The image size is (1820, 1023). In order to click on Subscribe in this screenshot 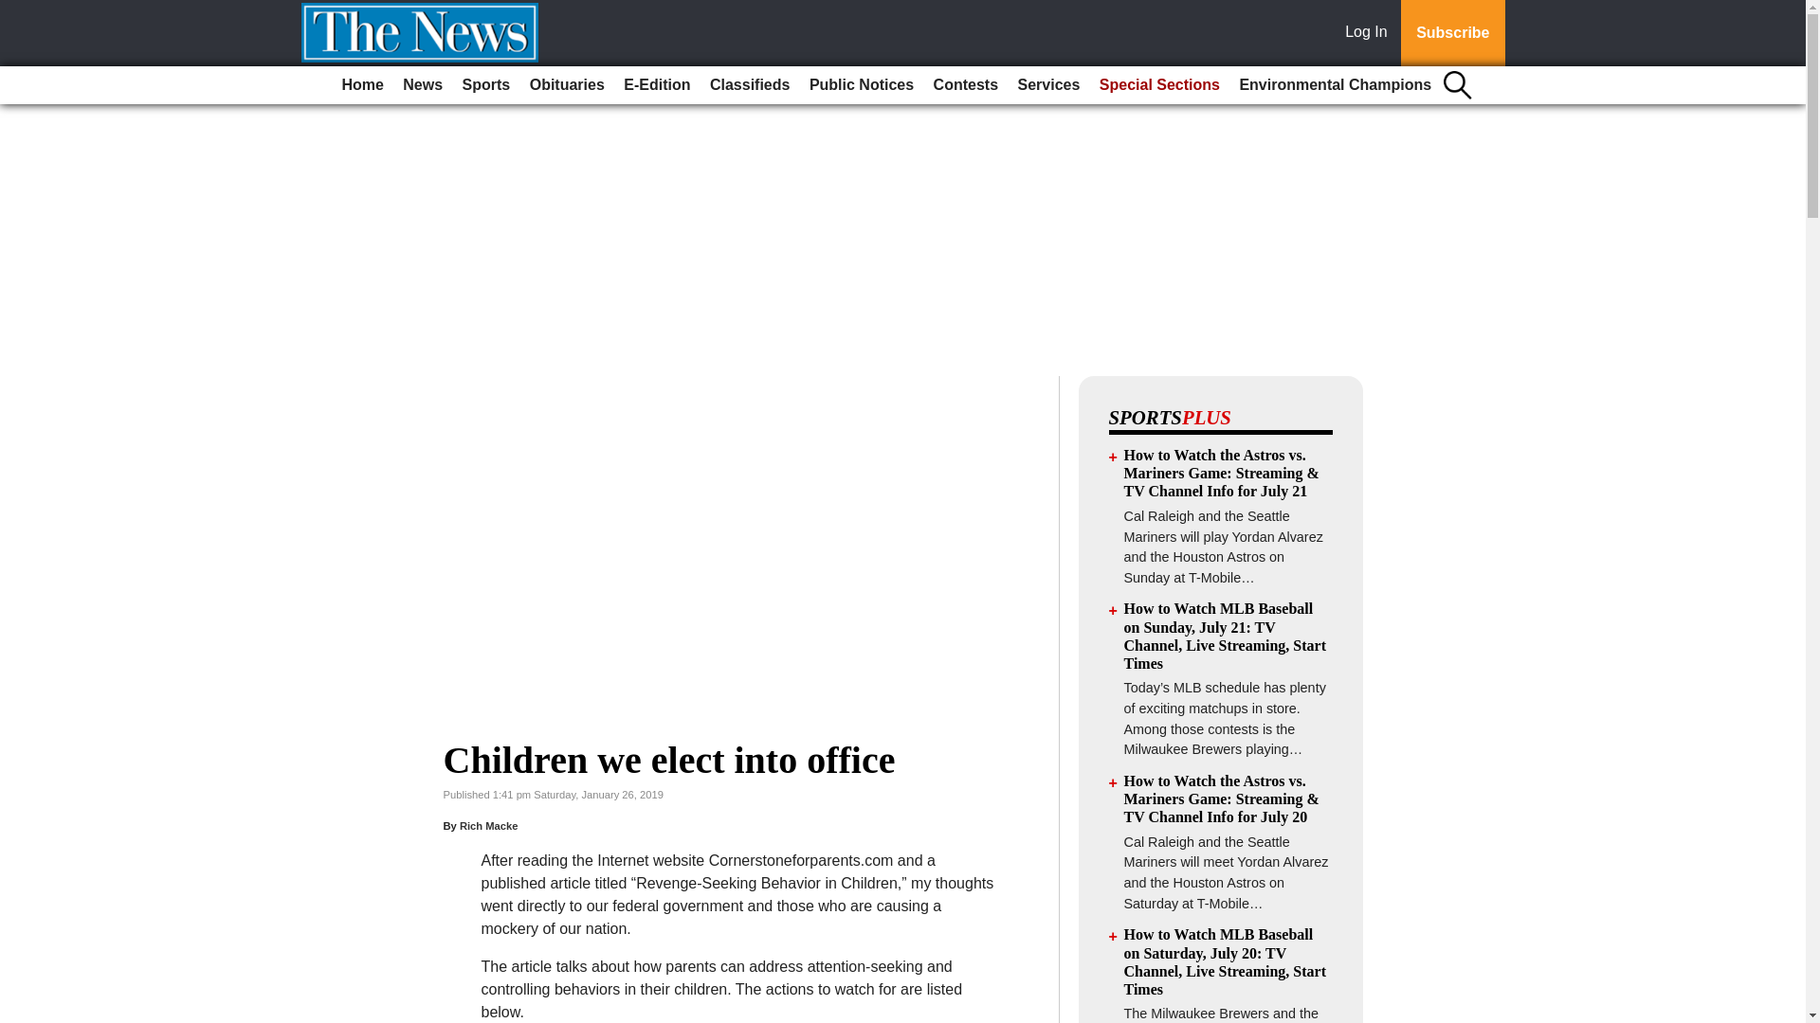, I will do `click(1452, 33)`.